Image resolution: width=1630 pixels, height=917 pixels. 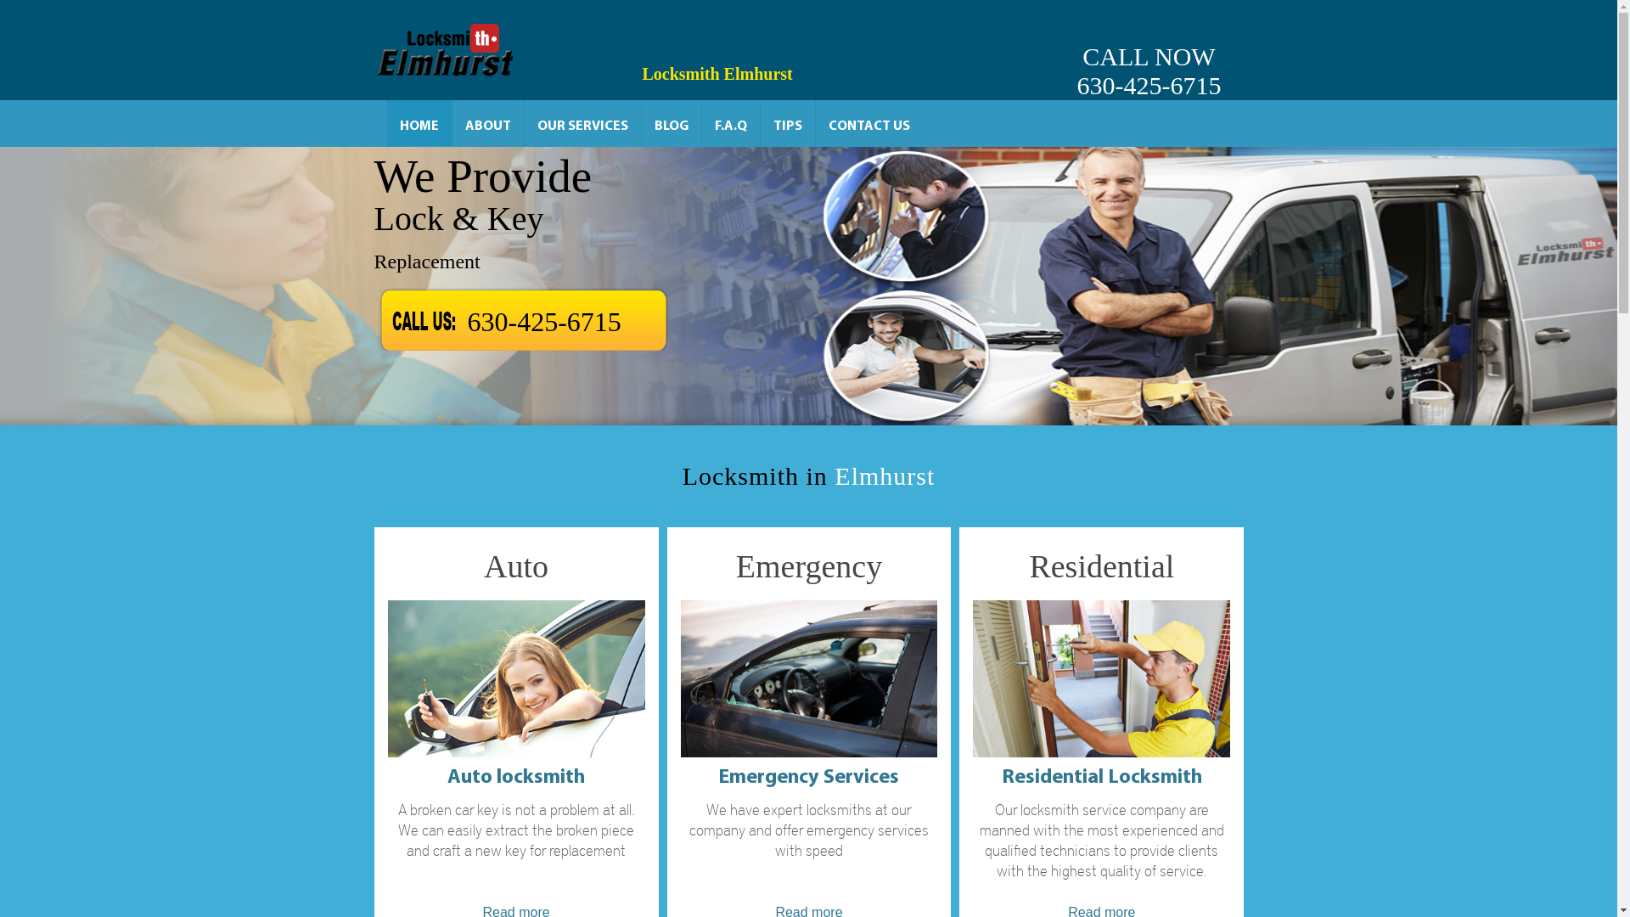 I want to click on CONTACT US, so click(x=868, y=123).